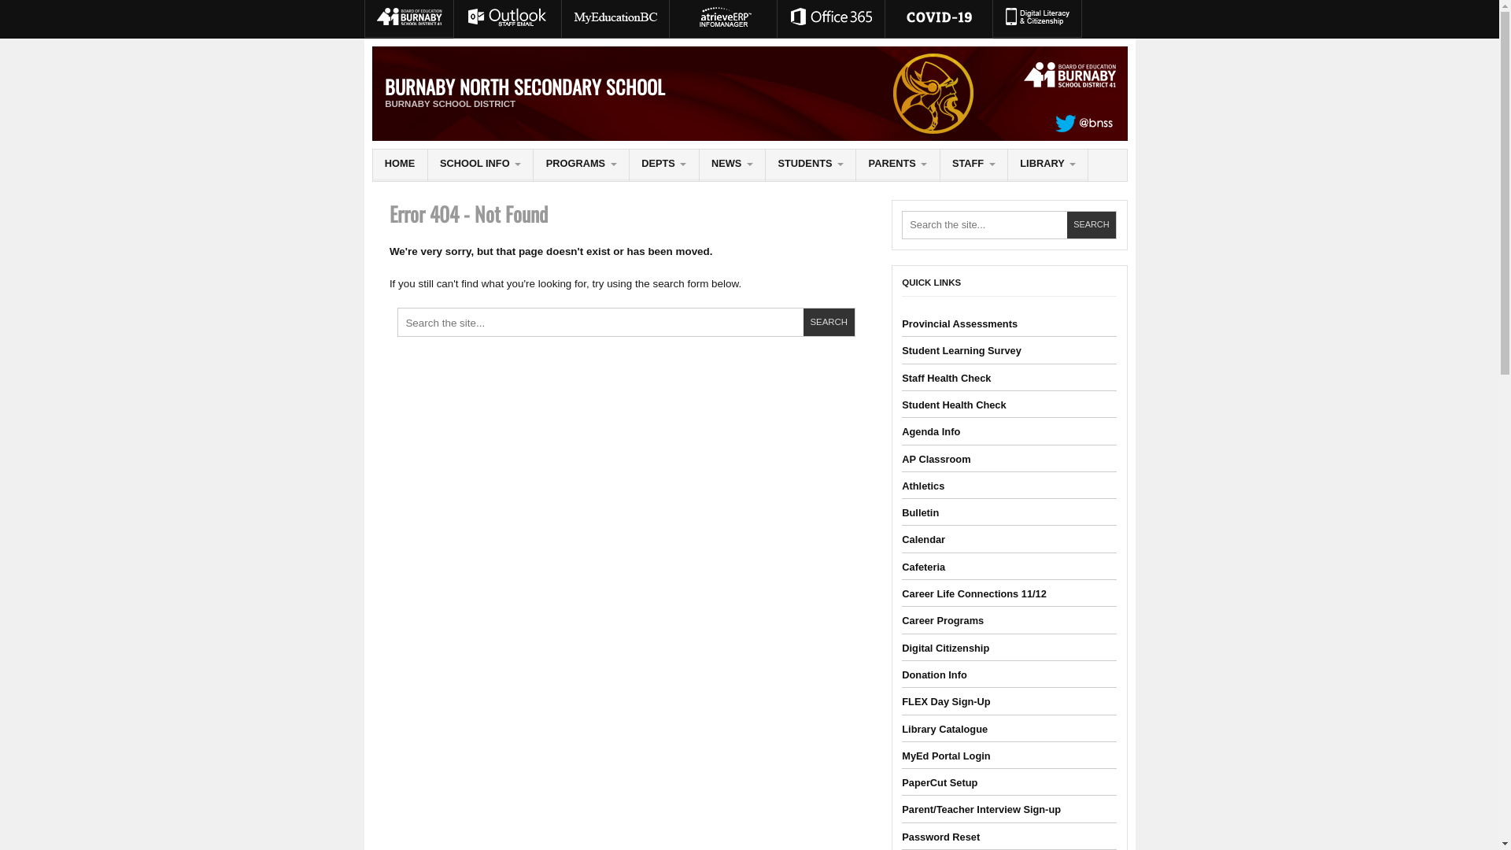  Describe the element at coordinates (931, 431) in the screenshot. I see `Agenda Info` at that location.